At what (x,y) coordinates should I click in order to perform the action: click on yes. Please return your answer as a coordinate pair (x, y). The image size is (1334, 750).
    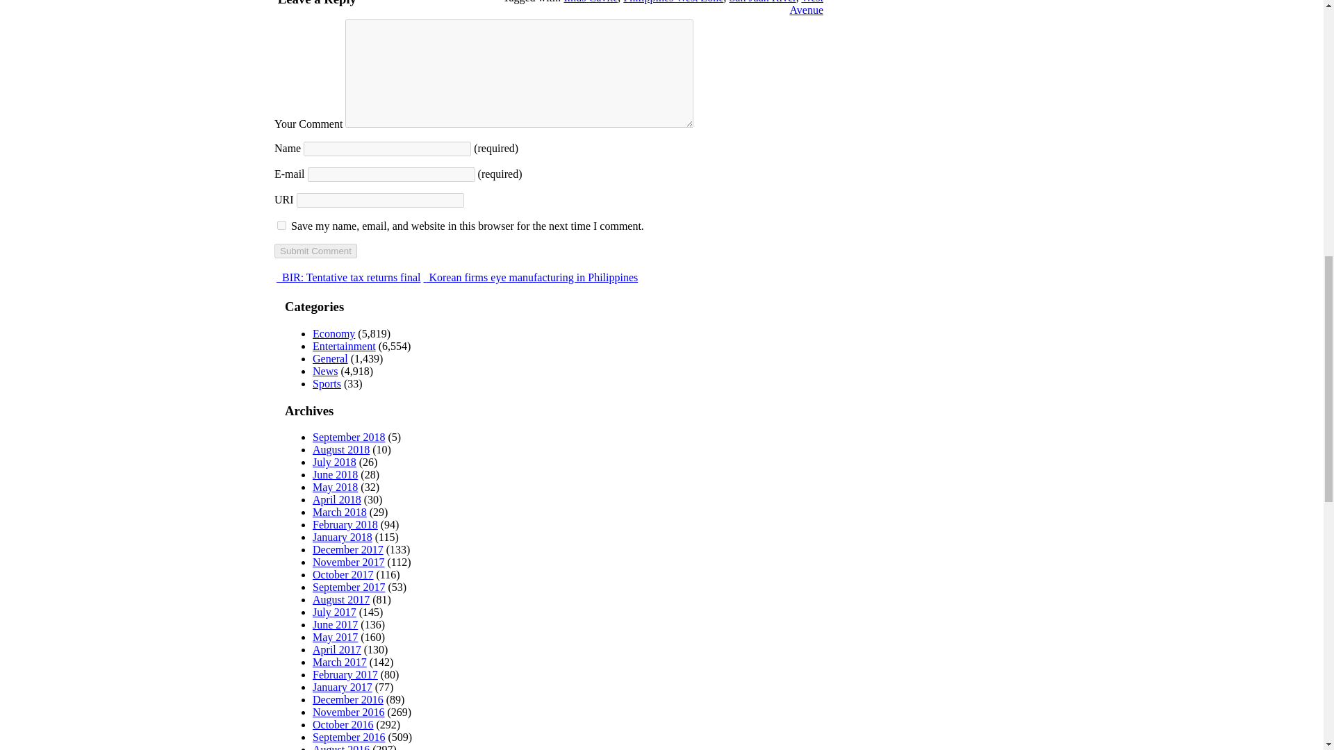
    Looking at the image, I should click on (282, 225).